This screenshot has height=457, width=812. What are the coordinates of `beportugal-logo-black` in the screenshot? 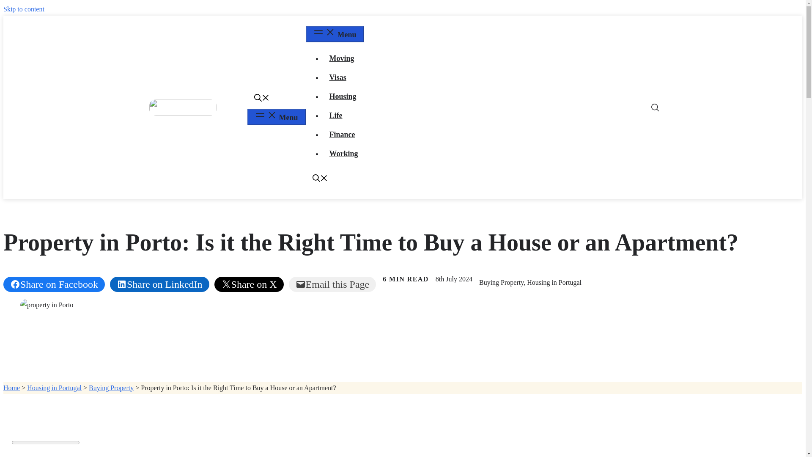 It's located at (183, 107).